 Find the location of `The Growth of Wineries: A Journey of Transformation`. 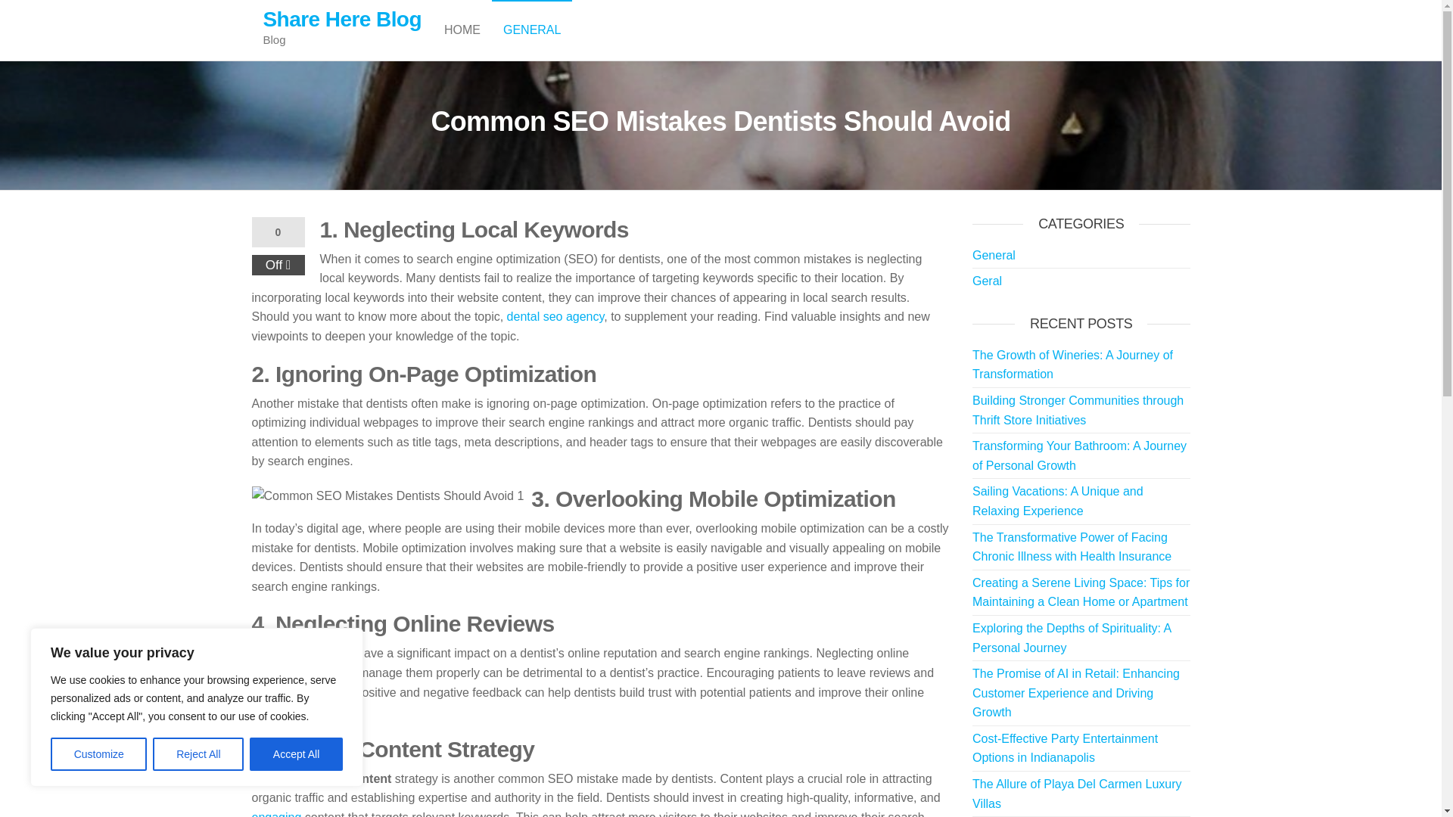

The Growth of Wineries: A Journey of Transformation is located at coordinates (1072, 365).